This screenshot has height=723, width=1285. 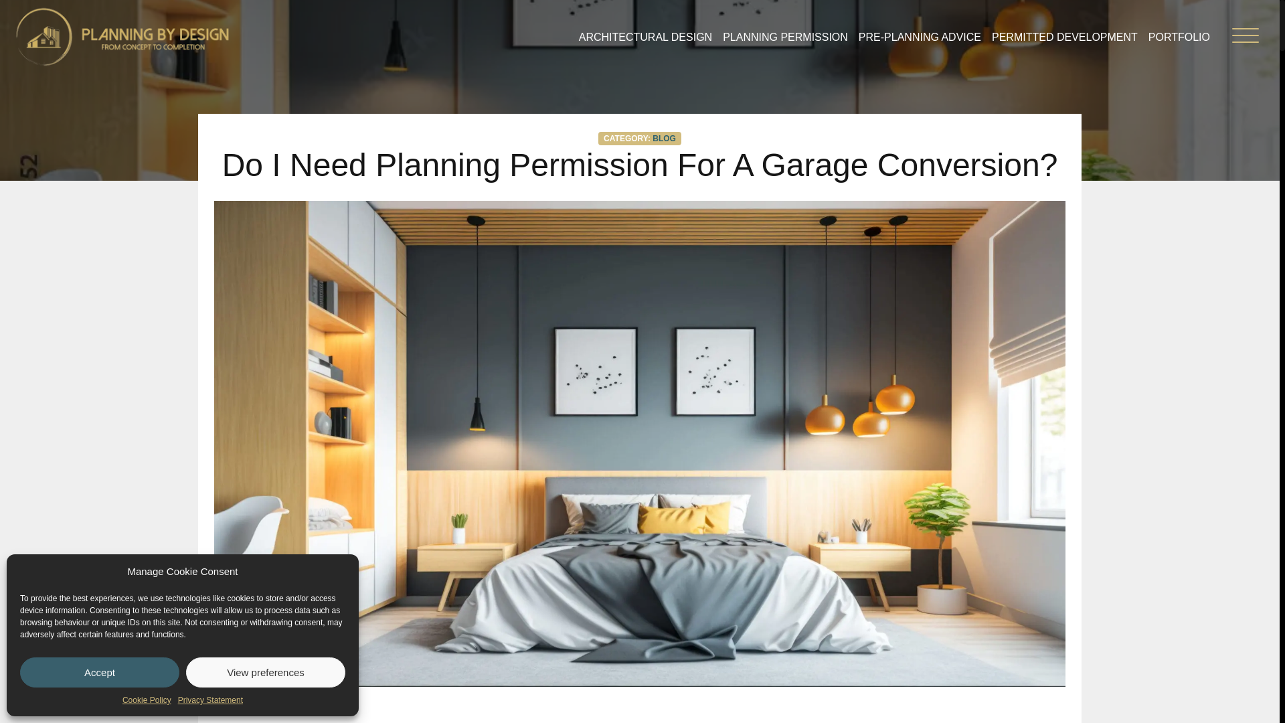 I want to click on Menu, so click(x=1245, y=38).